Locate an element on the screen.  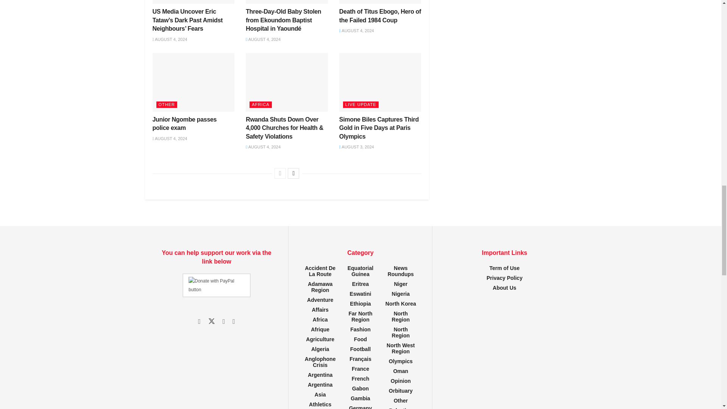
Next is located at coordinates (293, 173).